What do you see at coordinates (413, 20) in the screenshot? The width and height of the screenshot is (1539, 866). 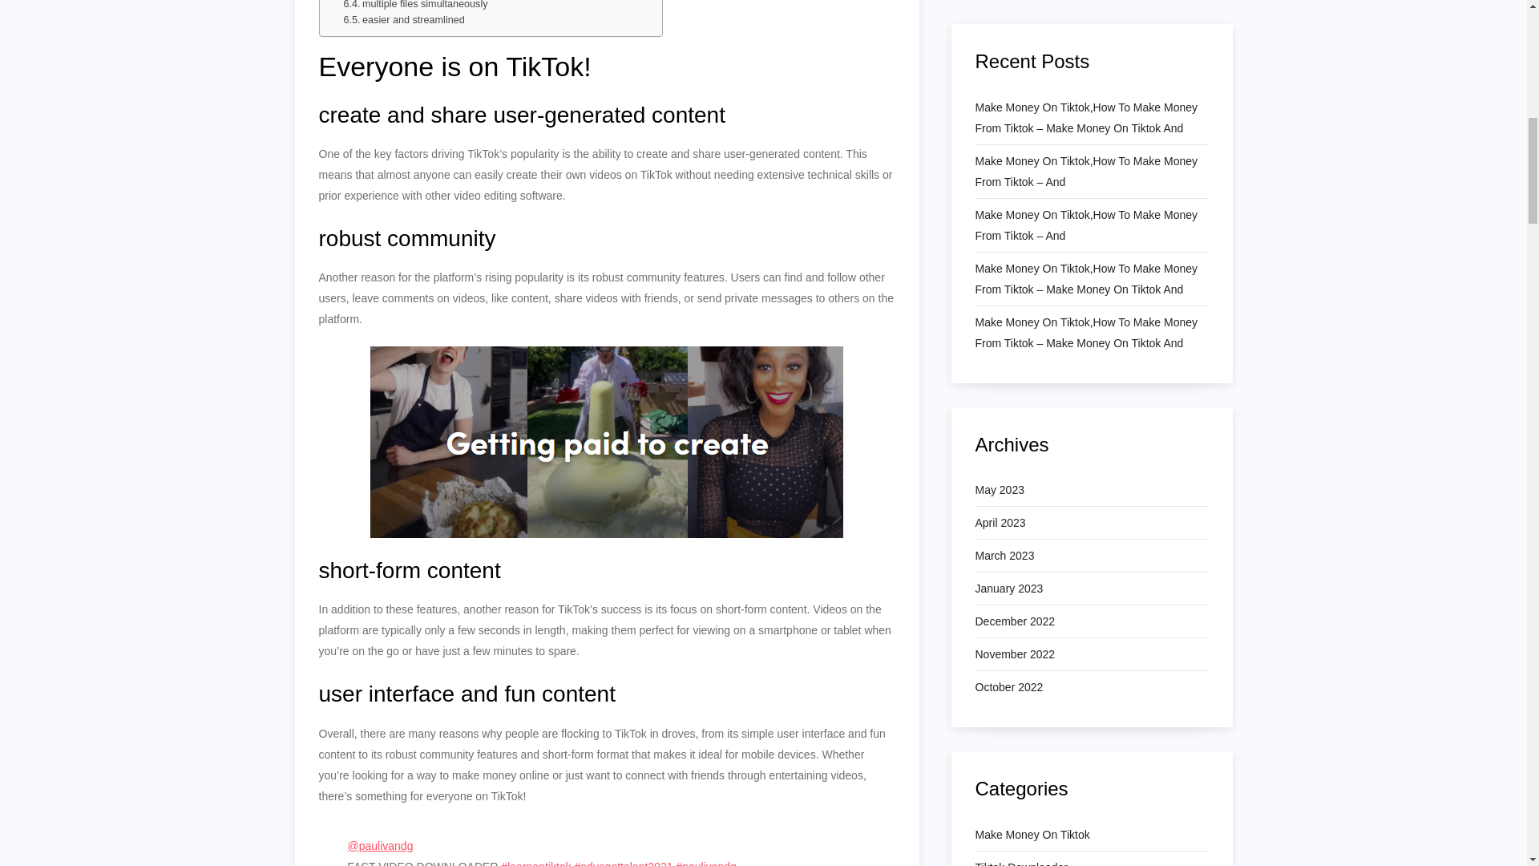 I see `easier and streamlined` at bounding box center [413, 20].